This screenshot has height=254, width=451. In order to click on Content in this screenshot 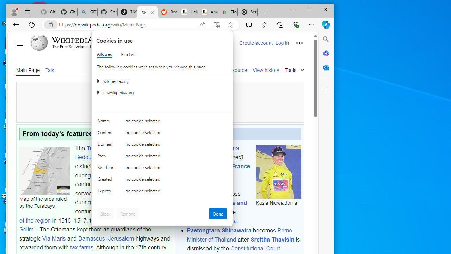, I will do `click(106, 134)`.